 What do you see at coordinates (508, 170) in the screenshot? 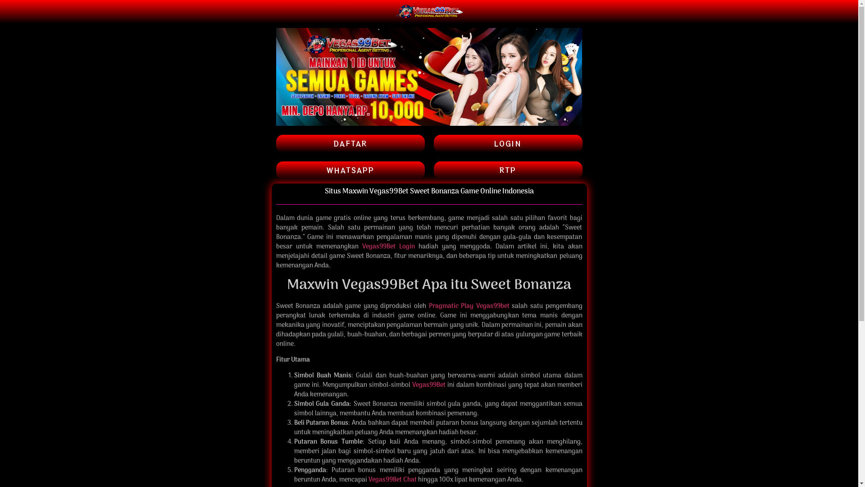
I see `RTP` at bounding box center [508, 170].